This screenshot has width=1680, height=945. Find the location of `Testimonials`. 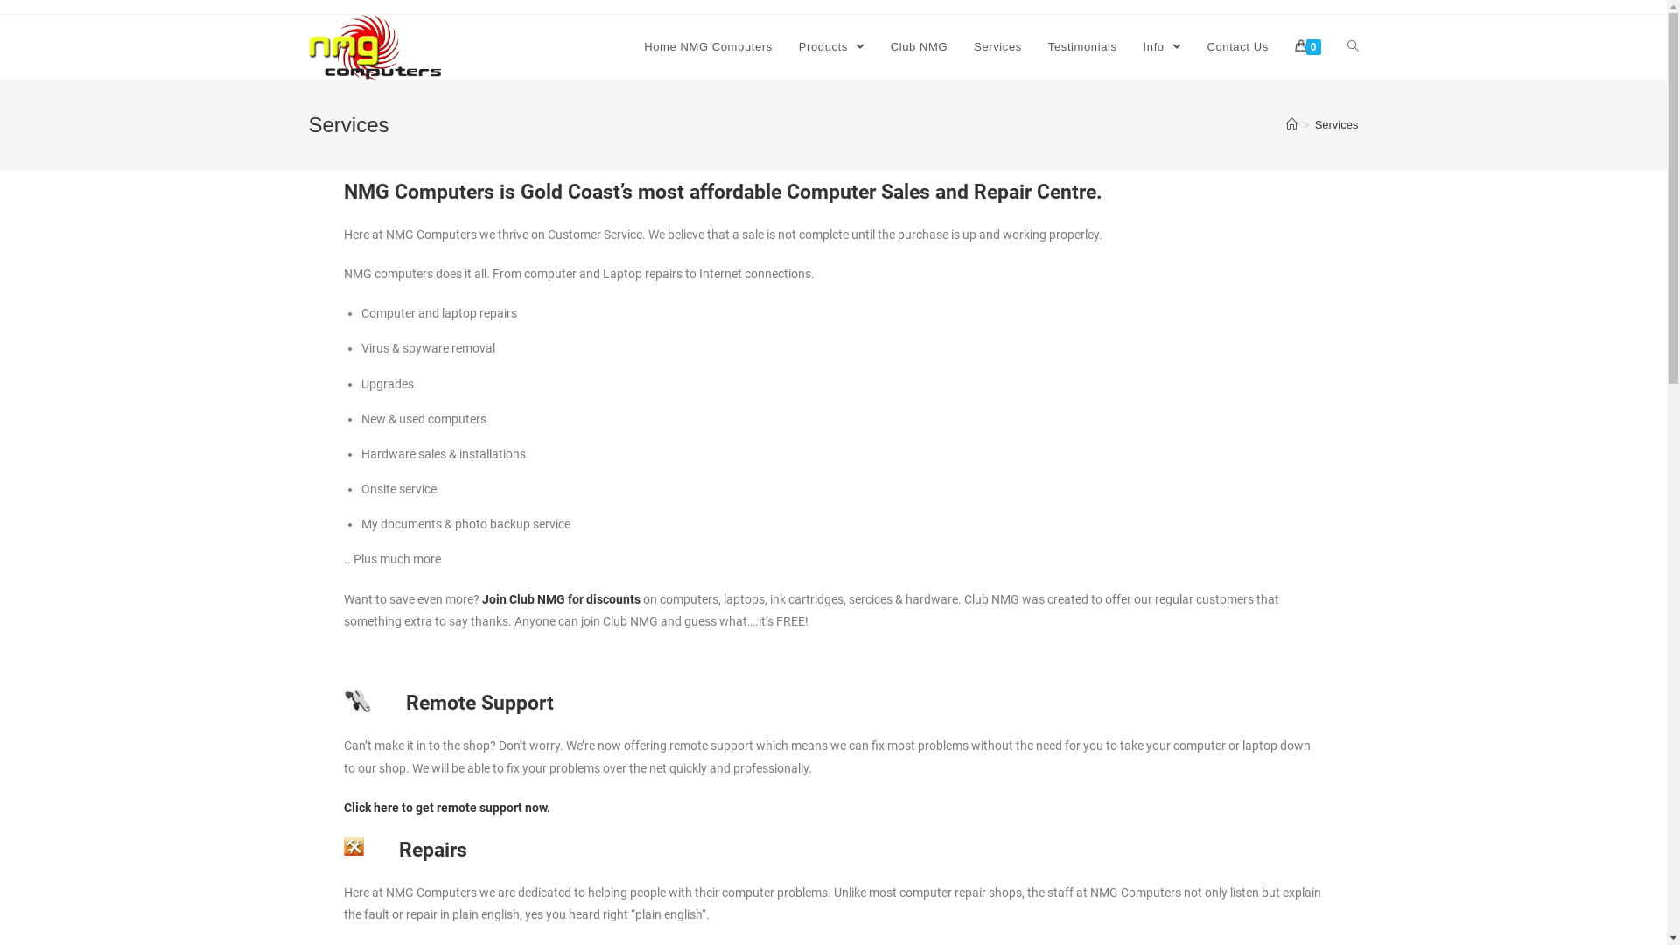

Testimonials is located at coordinates (1083, 47).